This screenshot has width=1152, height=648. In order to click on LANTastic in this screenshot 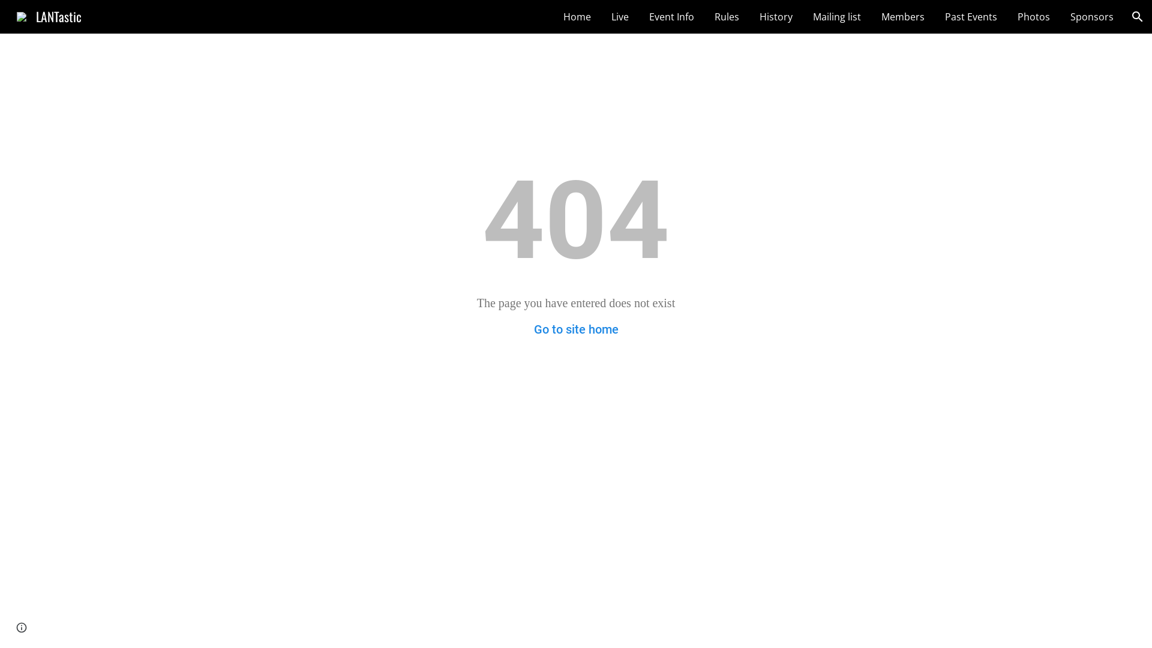, I will do `click(49, 14)`.